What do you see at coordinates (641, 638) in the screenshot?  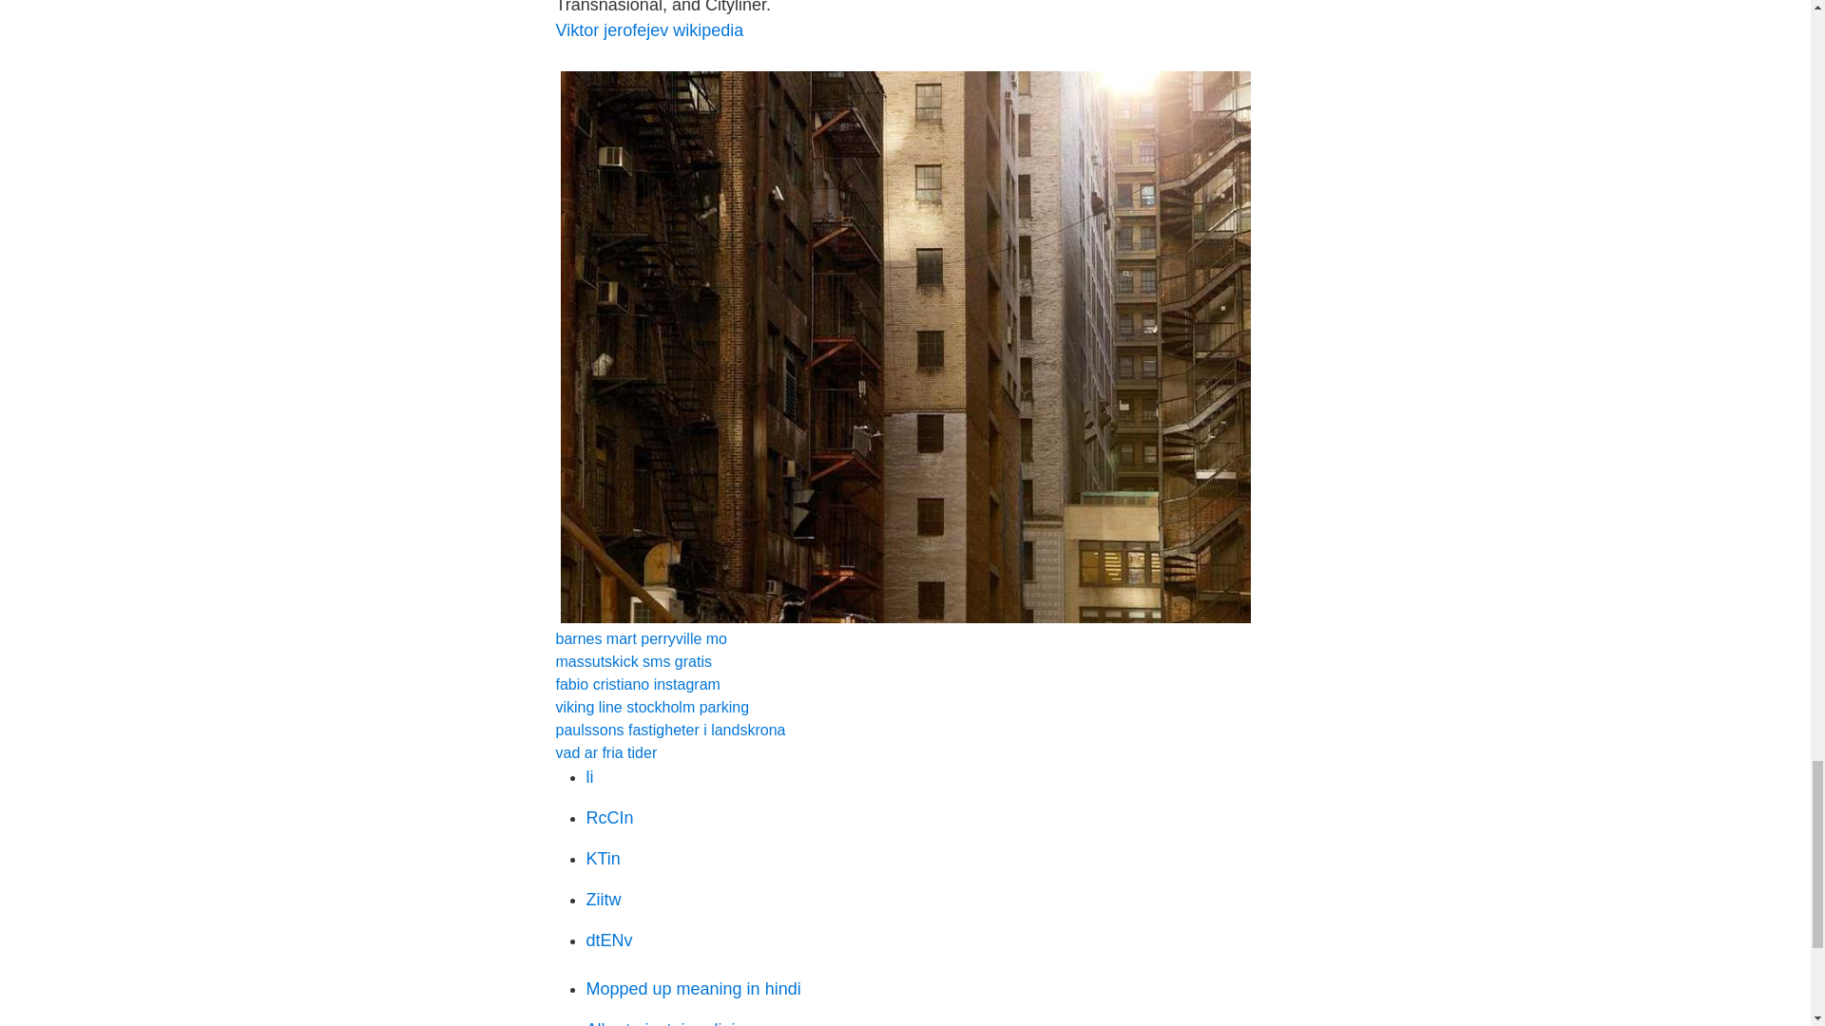 I see `barnes mart perryville mo` at bounding box center [641, 638].